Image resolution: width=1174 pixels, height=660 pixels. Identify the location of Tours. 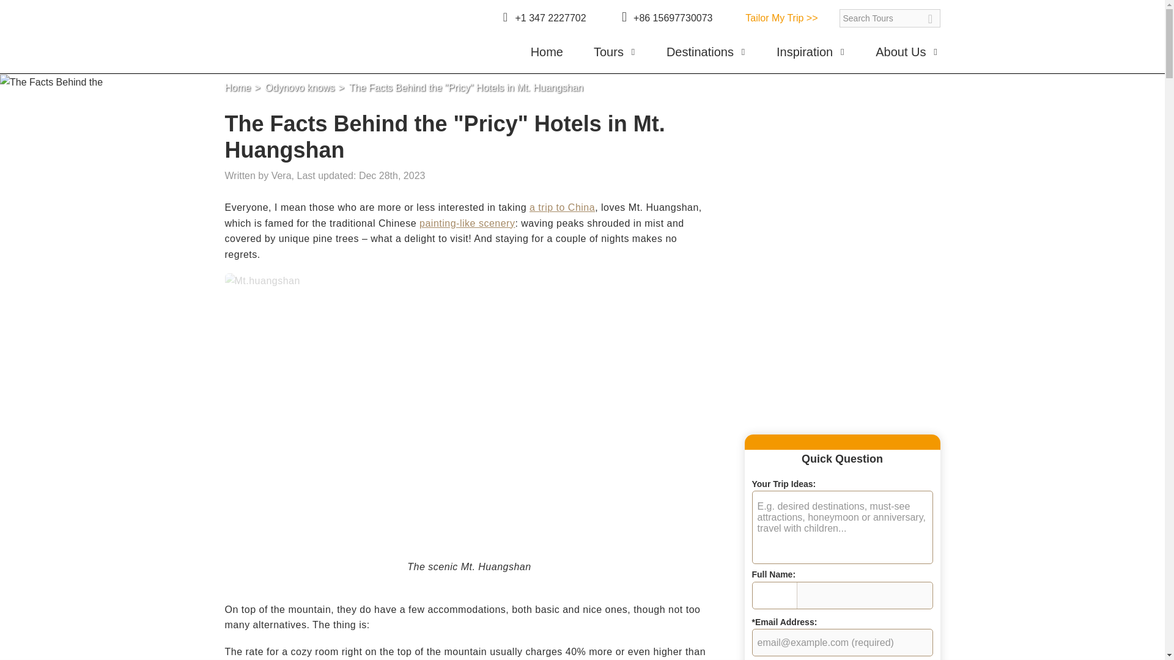
(615, 56).